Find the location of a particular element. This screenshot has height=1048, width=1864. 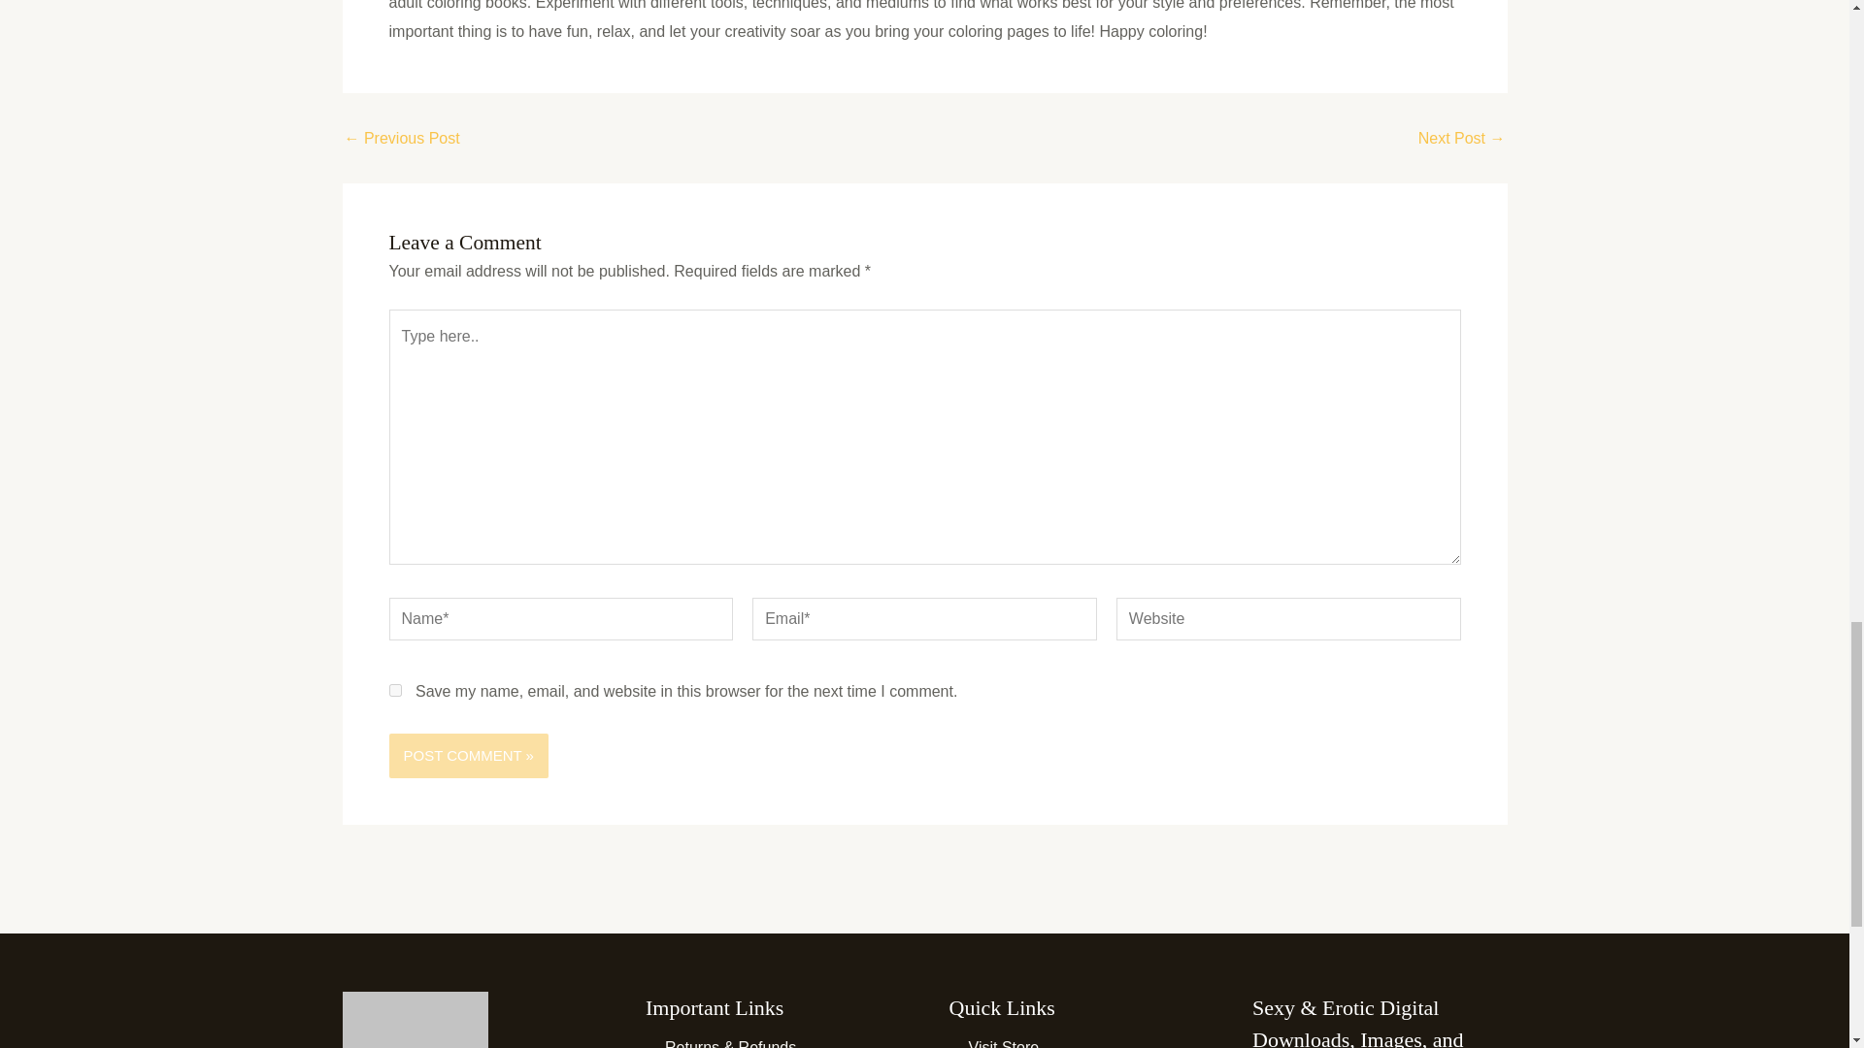

Visit Store is located at coordinates (994, 1044).